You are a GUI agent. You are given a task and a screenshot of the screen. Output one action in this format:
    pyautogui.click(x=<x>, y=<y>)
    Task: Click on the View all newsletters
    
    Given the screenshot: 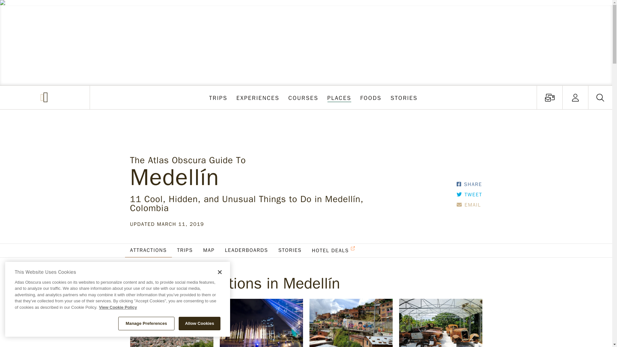 What is the action you would take?
    pyautogui.click(x=575, y=97)
    